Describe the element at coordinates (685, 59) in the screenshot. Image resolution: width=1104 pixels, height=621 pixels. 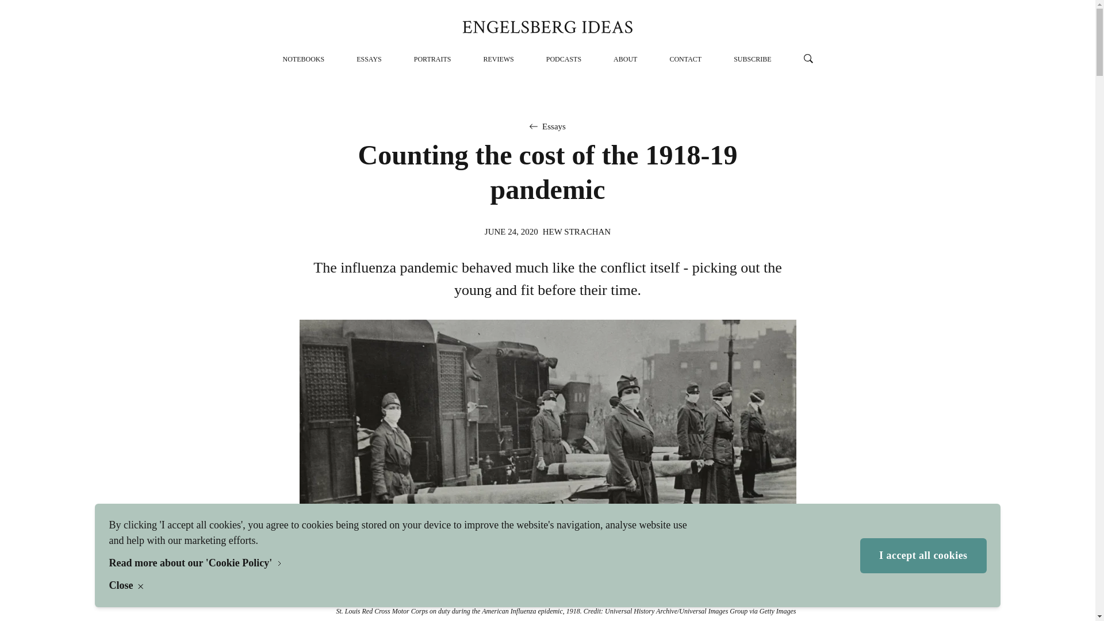
I see `CONTACT` at that location.